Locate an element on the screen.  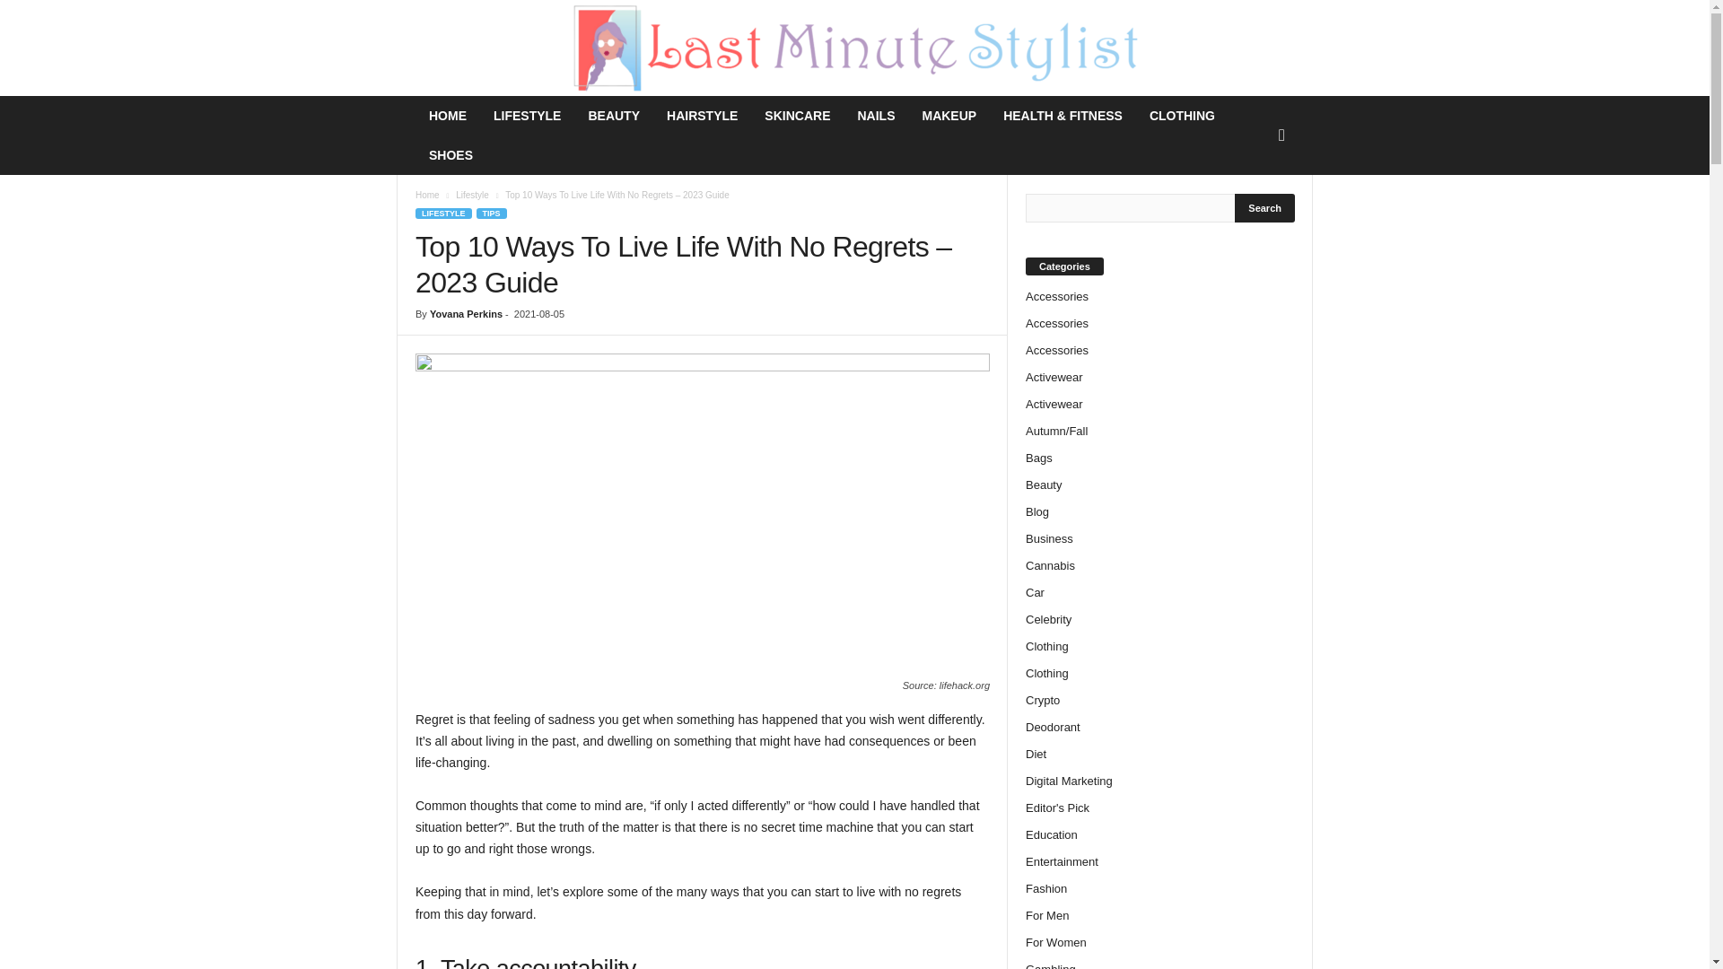
HAIRSTYLE is located at coordinates (702, 115).